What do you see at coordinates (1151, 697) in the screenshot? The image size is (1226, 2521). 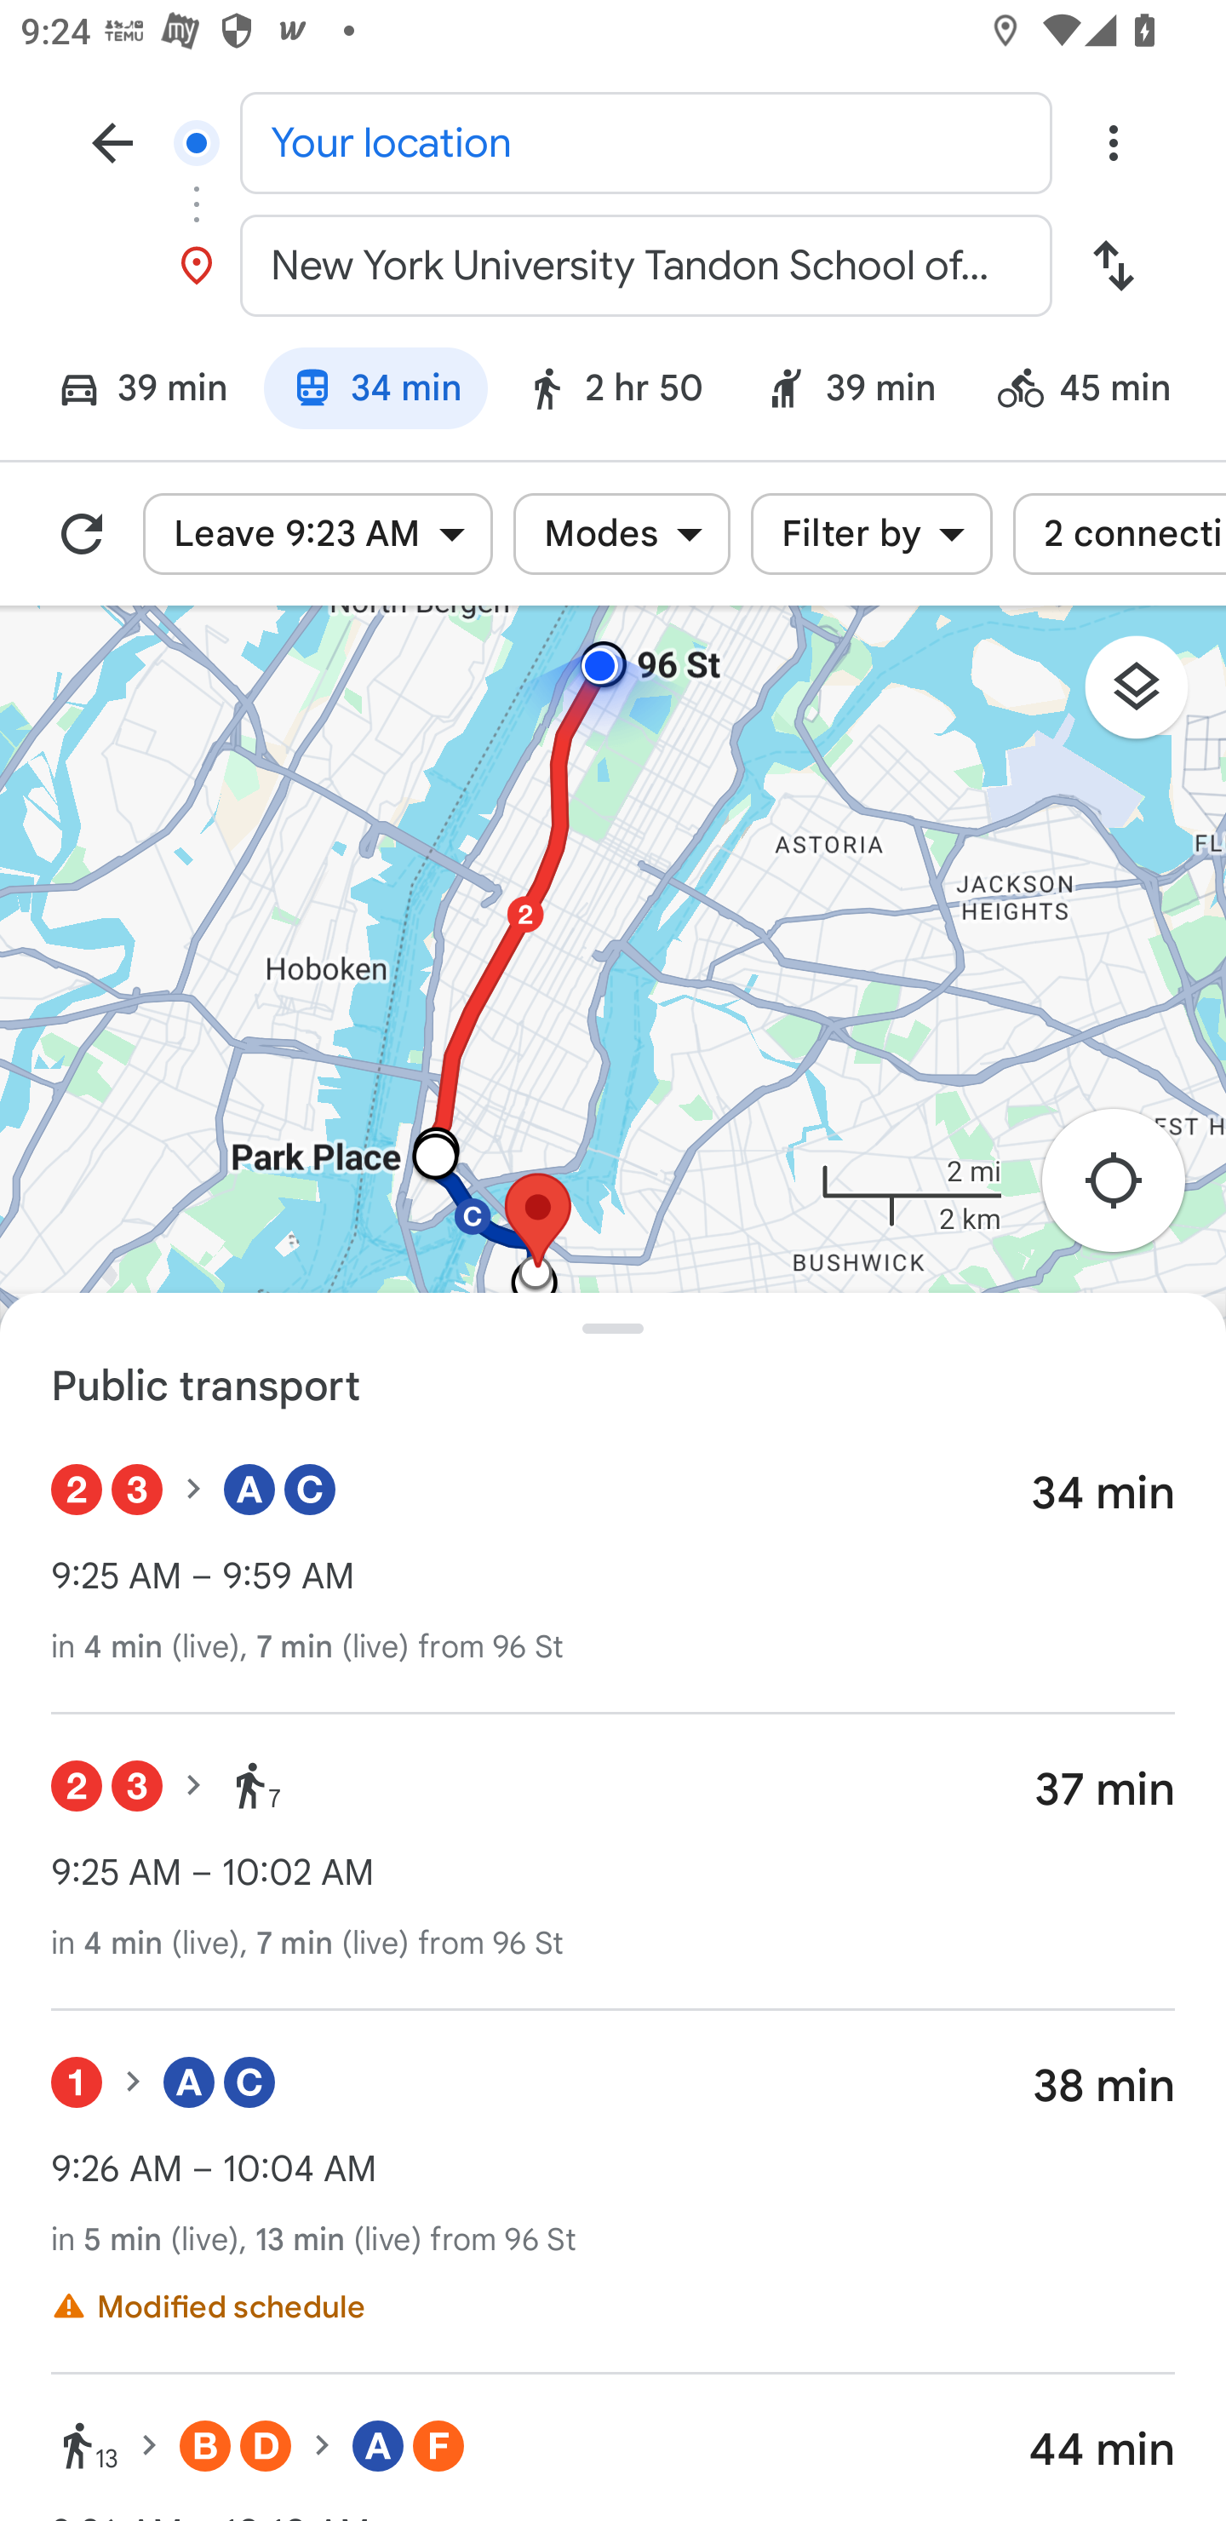 I see `Layers` at bounding box center [1151, 697].